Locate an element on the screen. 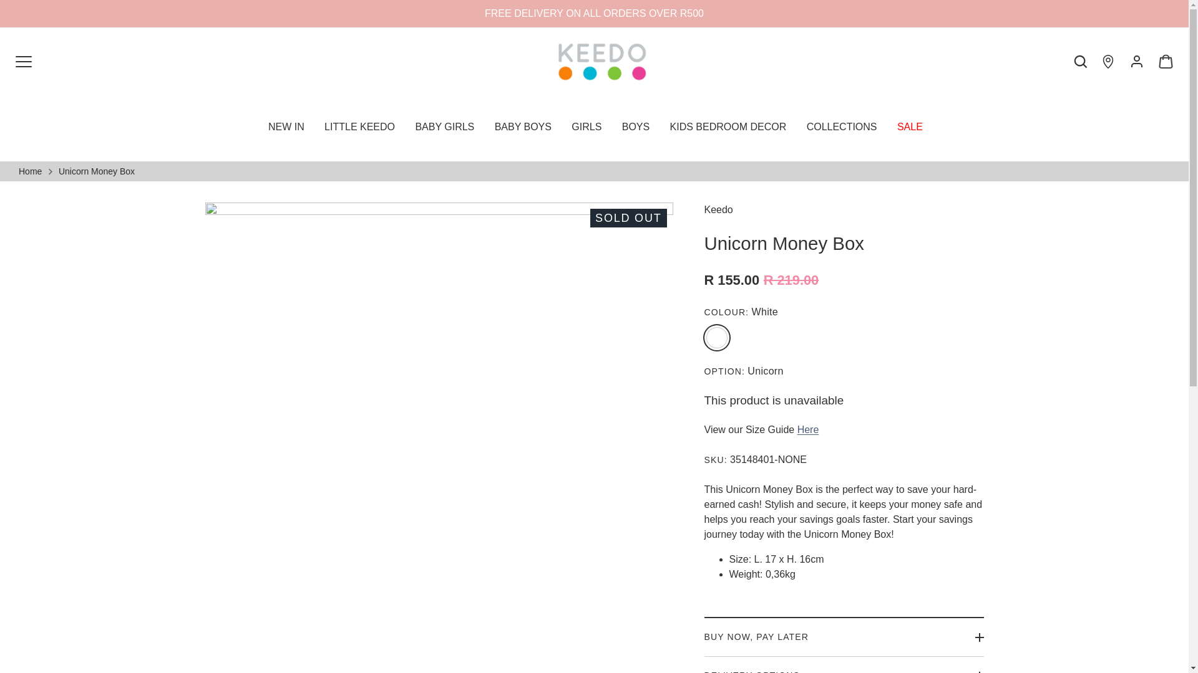 The width and height of the screenshot is (1198, 673). NEW IN is located at coordinates (286, 127).